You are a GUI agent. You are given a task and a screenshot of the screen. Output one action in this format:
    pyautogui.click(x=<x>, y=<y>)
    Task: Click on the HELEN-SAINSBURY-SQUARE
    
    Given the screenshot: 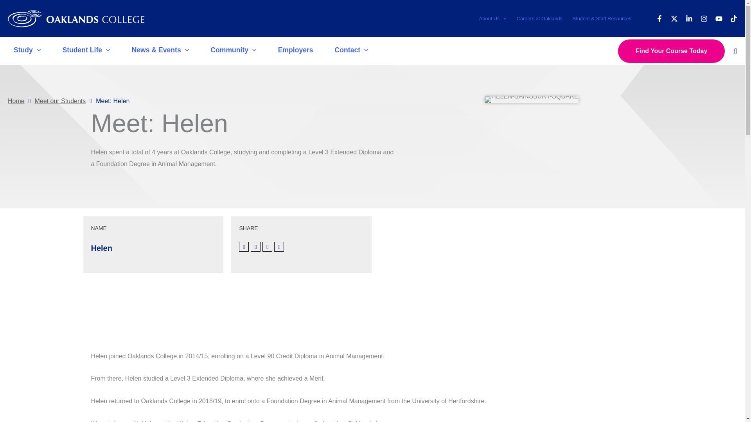 What is the action you would take?
    pyautogui.click(x=532, y=100)
    